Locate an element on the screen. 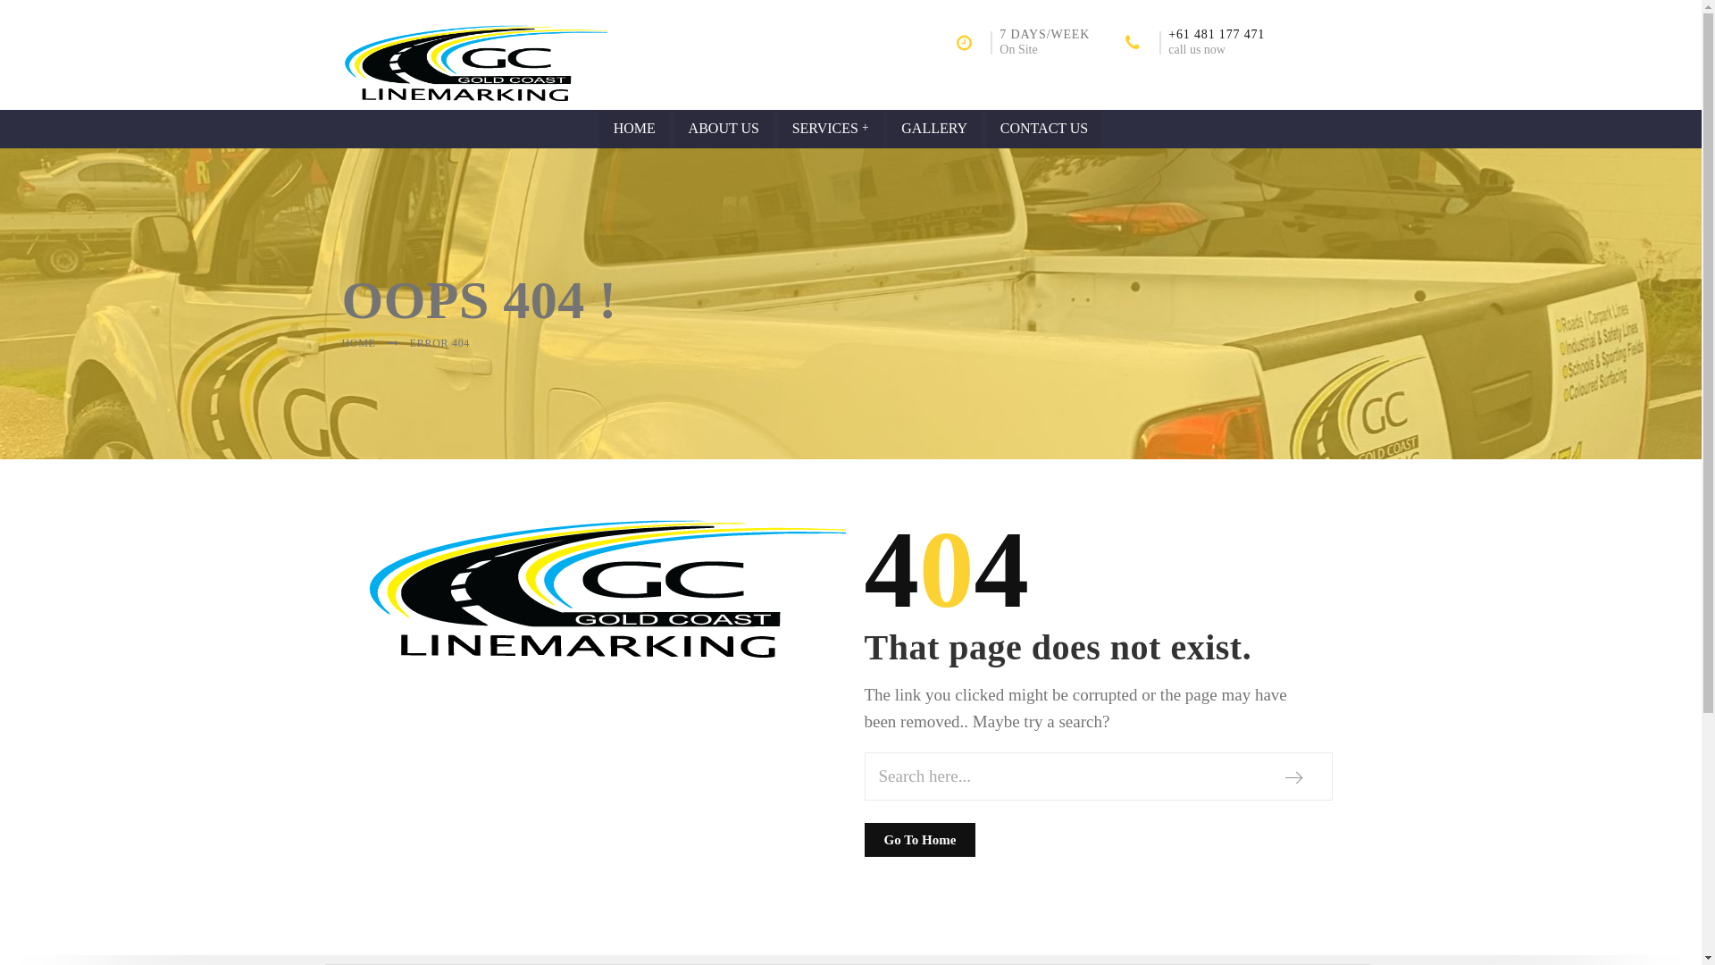  ABOUT US is located at coordinates (724, 130).